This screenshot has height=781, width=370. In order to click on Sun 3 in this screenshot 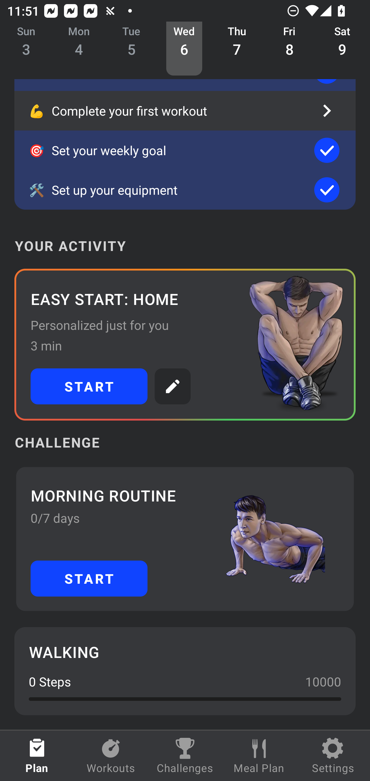, I will do `click(26, 49)`.